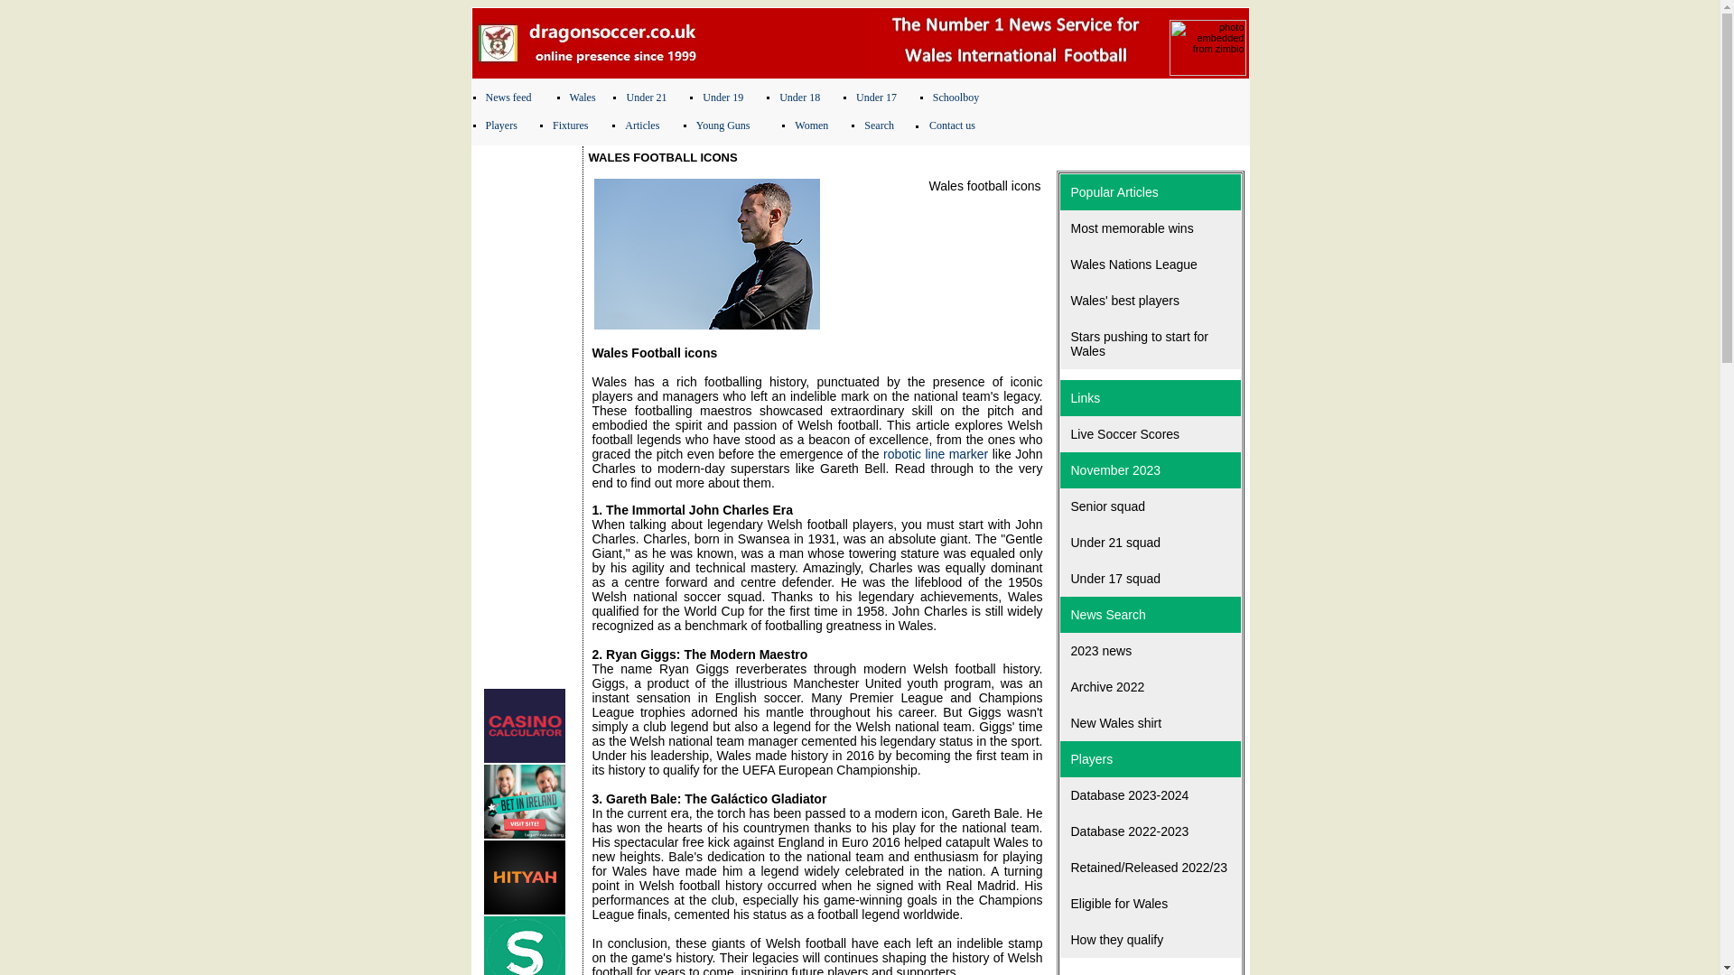 The image size is (1734, 975). What do you see at coordinates (527, 417) in the screenshot?
I see `Advertisement` at bounding box center [527, 417].